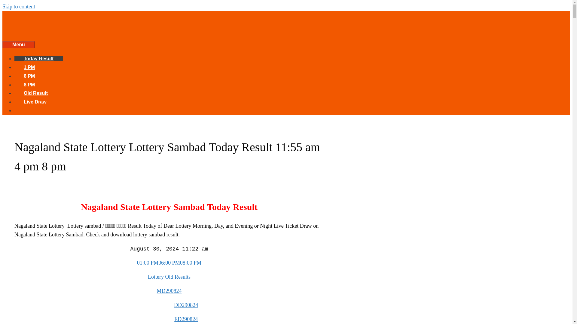  Describe the element at coordinates (18, 44) in the screenshot. I see `Menu` at that location.